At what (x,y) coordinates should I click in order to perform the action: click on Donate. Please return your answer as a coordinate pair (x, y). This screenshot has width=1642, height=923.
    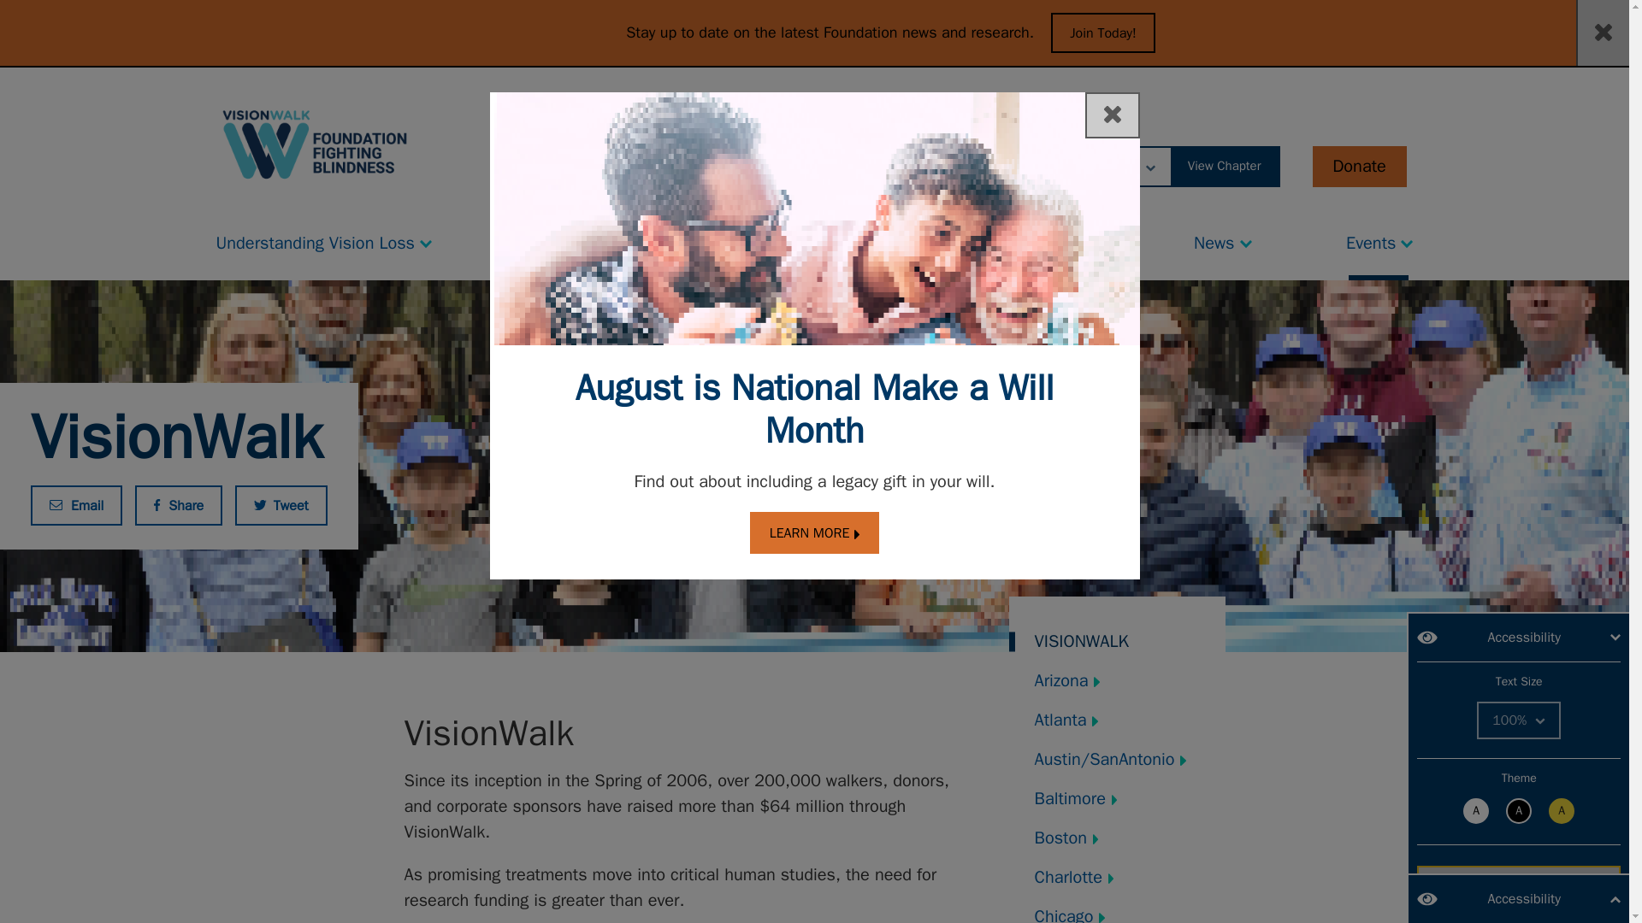
    Looking at the image, I should click on (1358, 166).